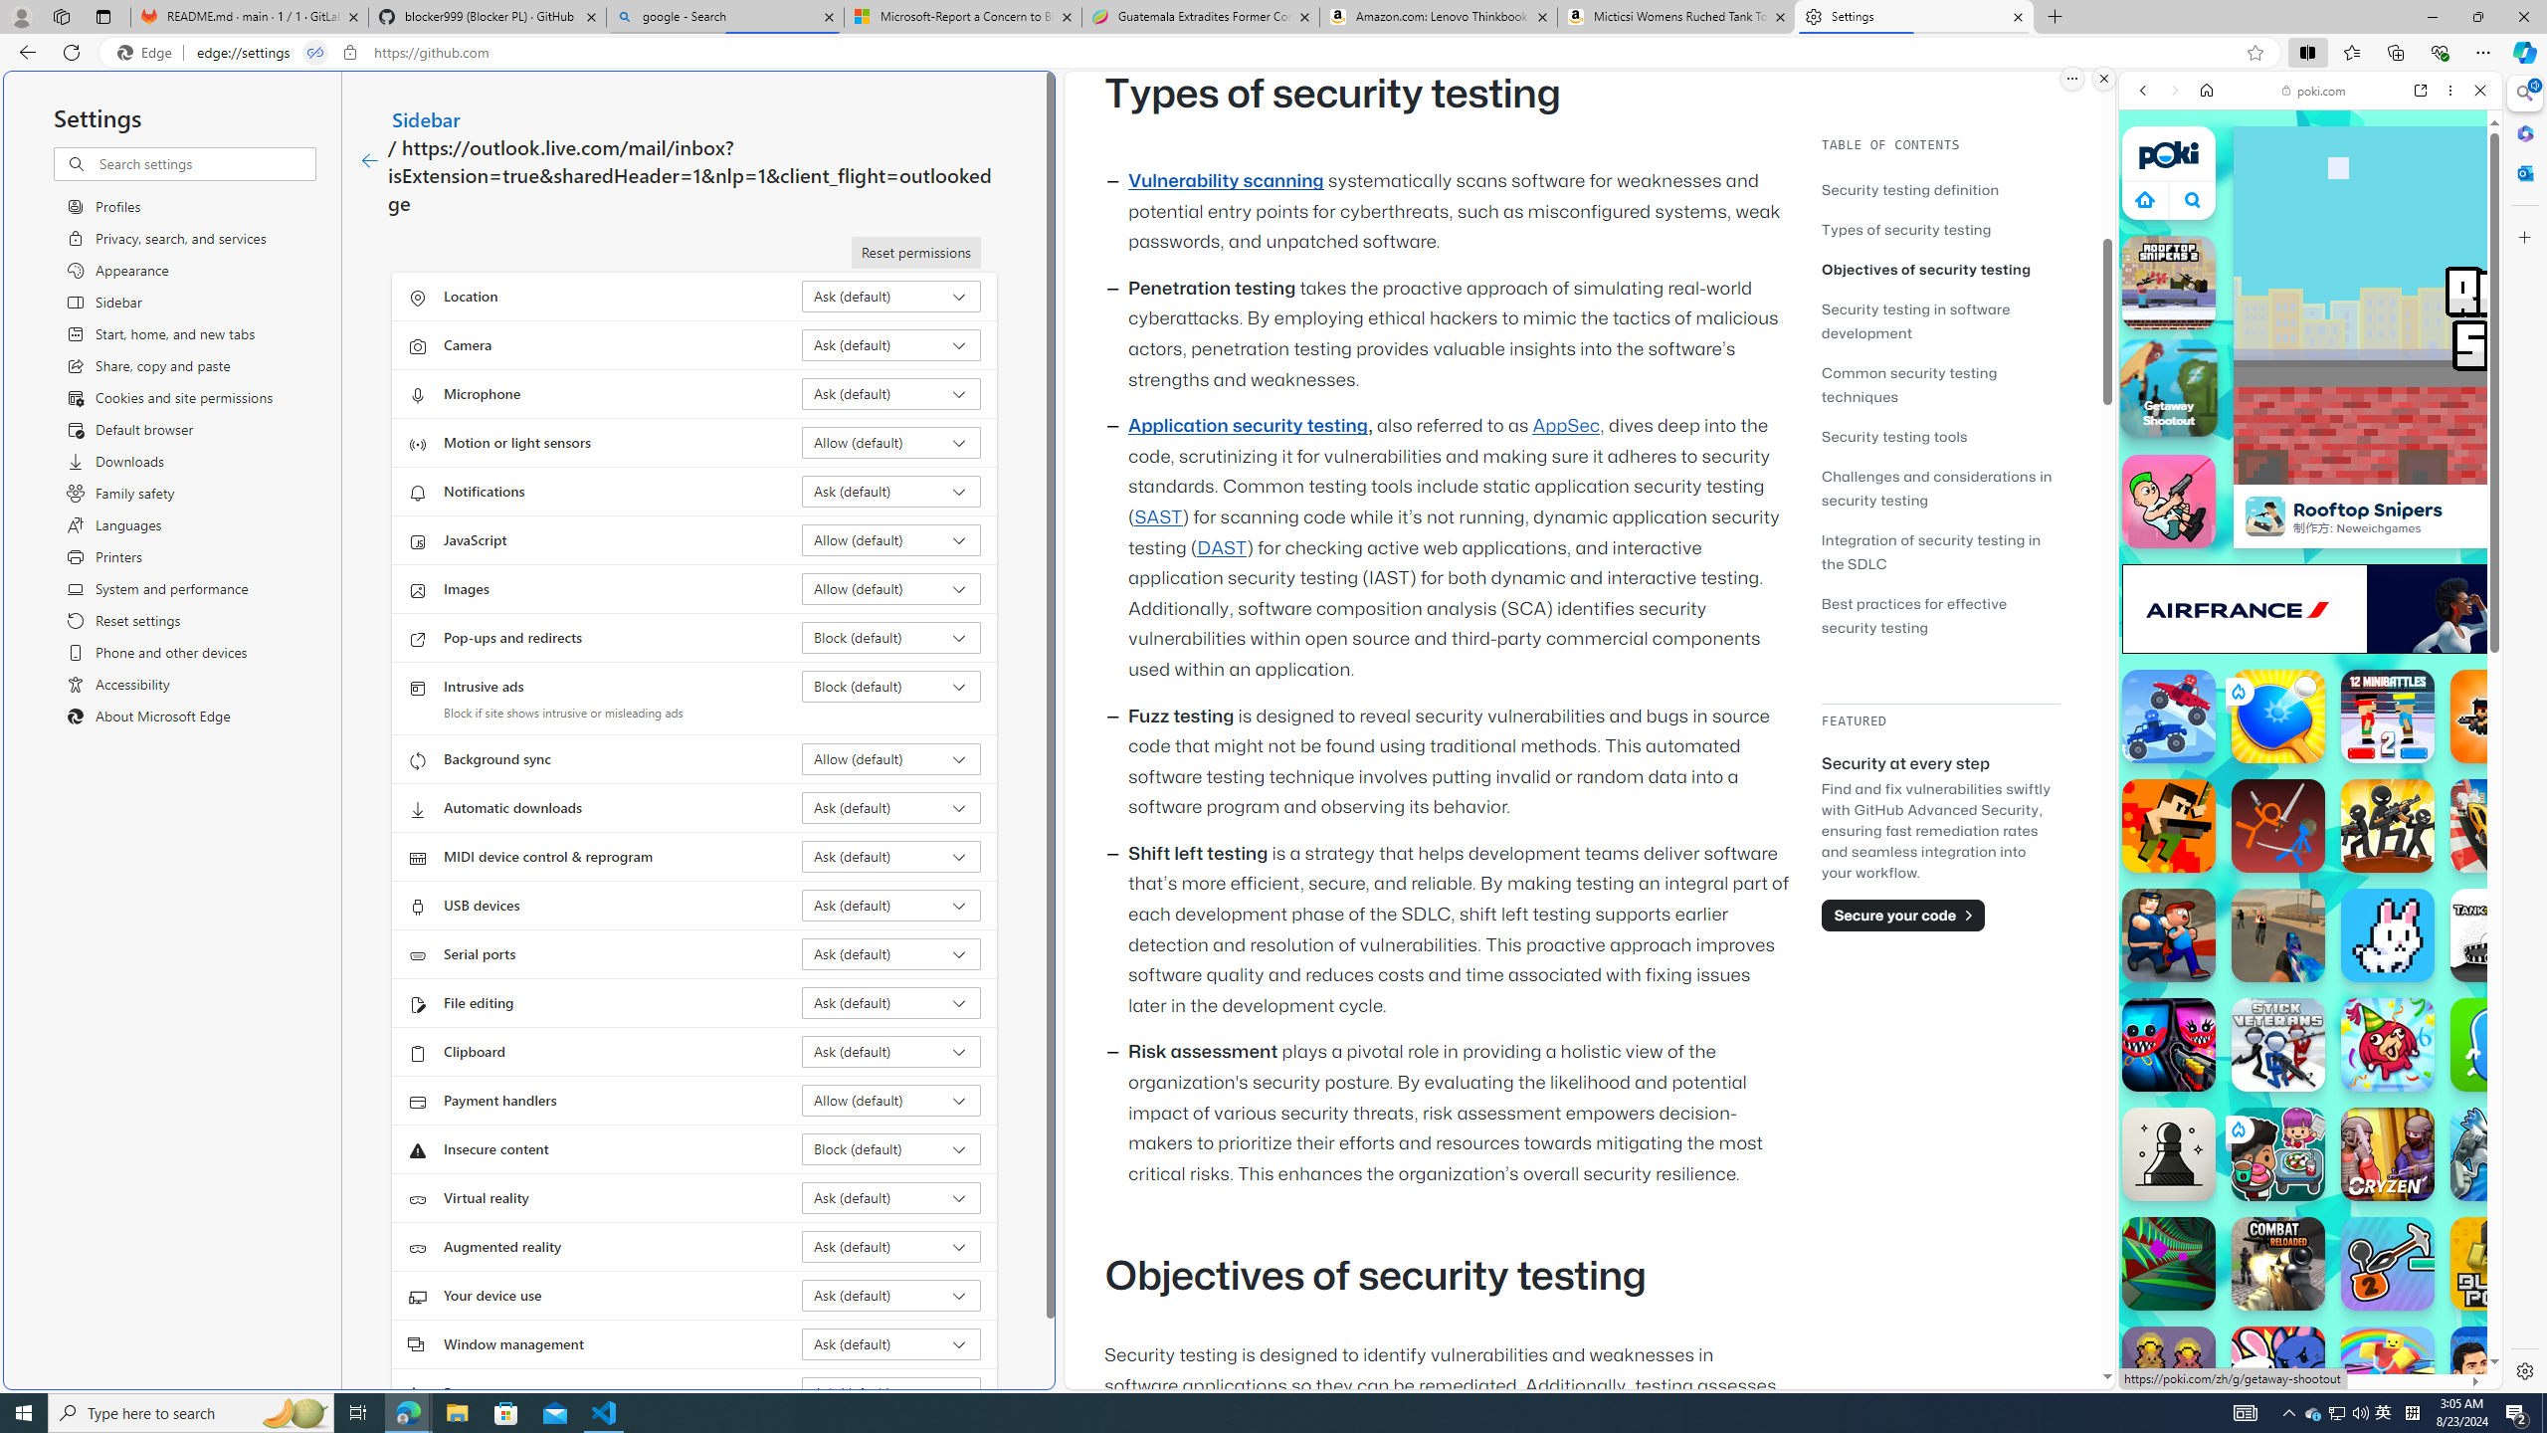 Image resolution: width=2547 pixels, height=1433 pixels. I want to click on Class: aprWdaSScyiJf4Jvmsx9, so click(2144, 199).